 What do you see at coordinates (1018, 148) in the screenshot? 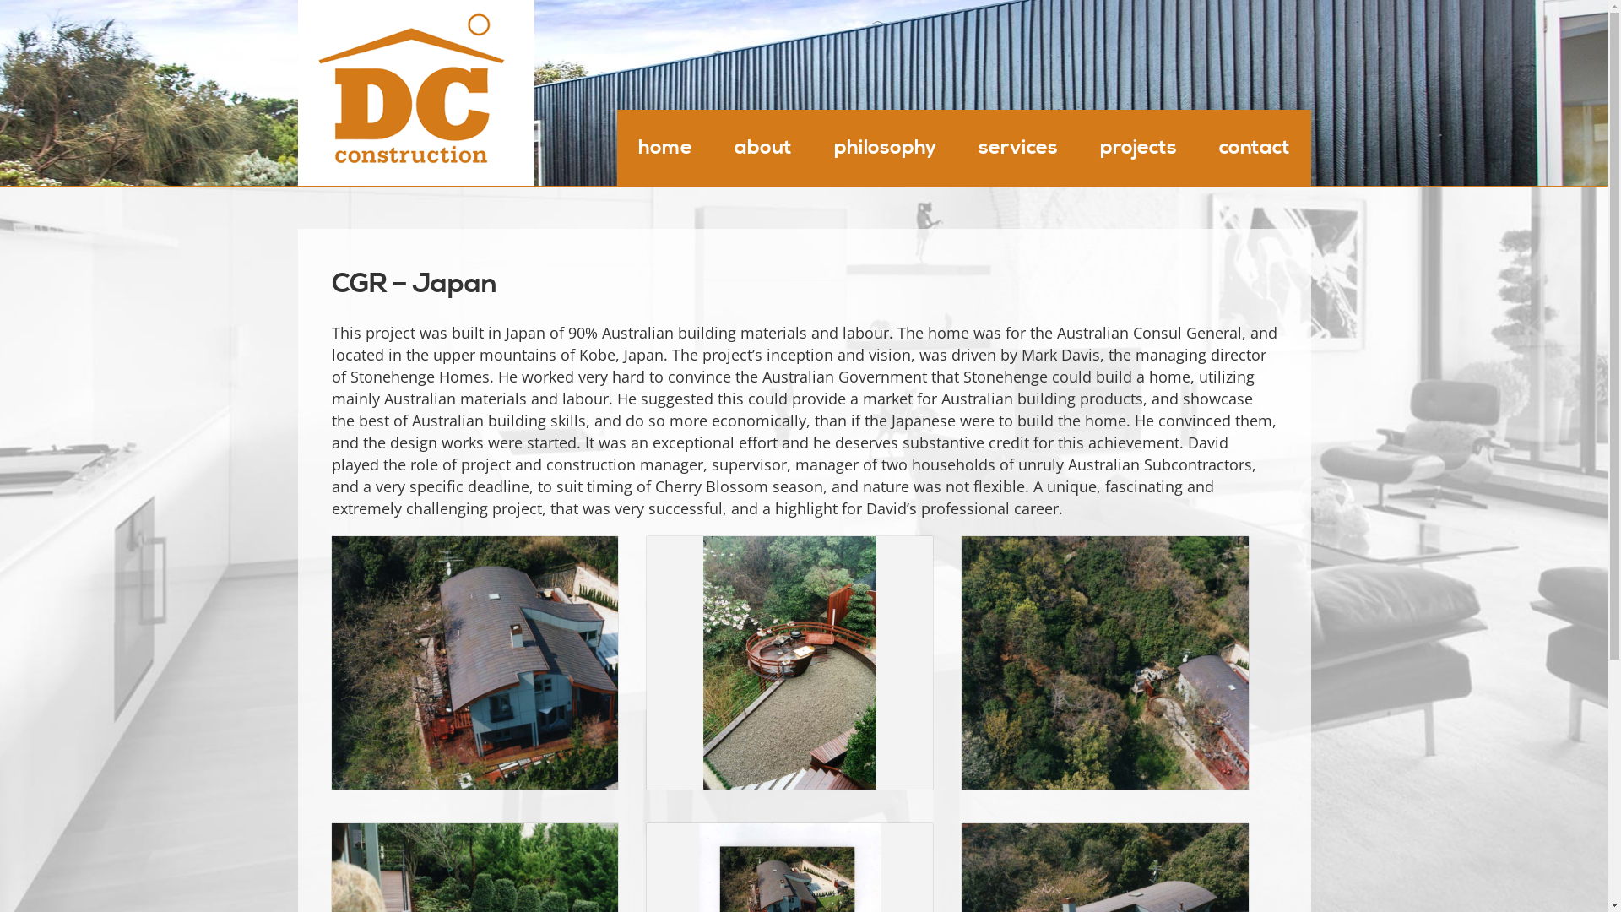
I see `services` at bounding box center [1018, 148].